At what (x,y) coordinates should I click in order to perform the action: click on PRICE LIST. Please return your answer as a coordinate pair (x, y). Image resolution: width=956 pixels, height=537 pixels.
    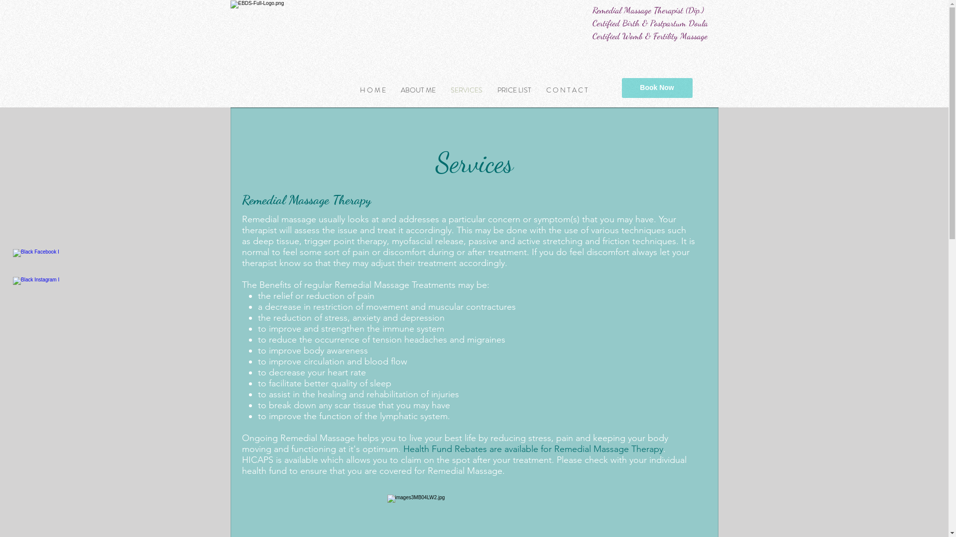
    Looking at the image, I should click on (514, 90).